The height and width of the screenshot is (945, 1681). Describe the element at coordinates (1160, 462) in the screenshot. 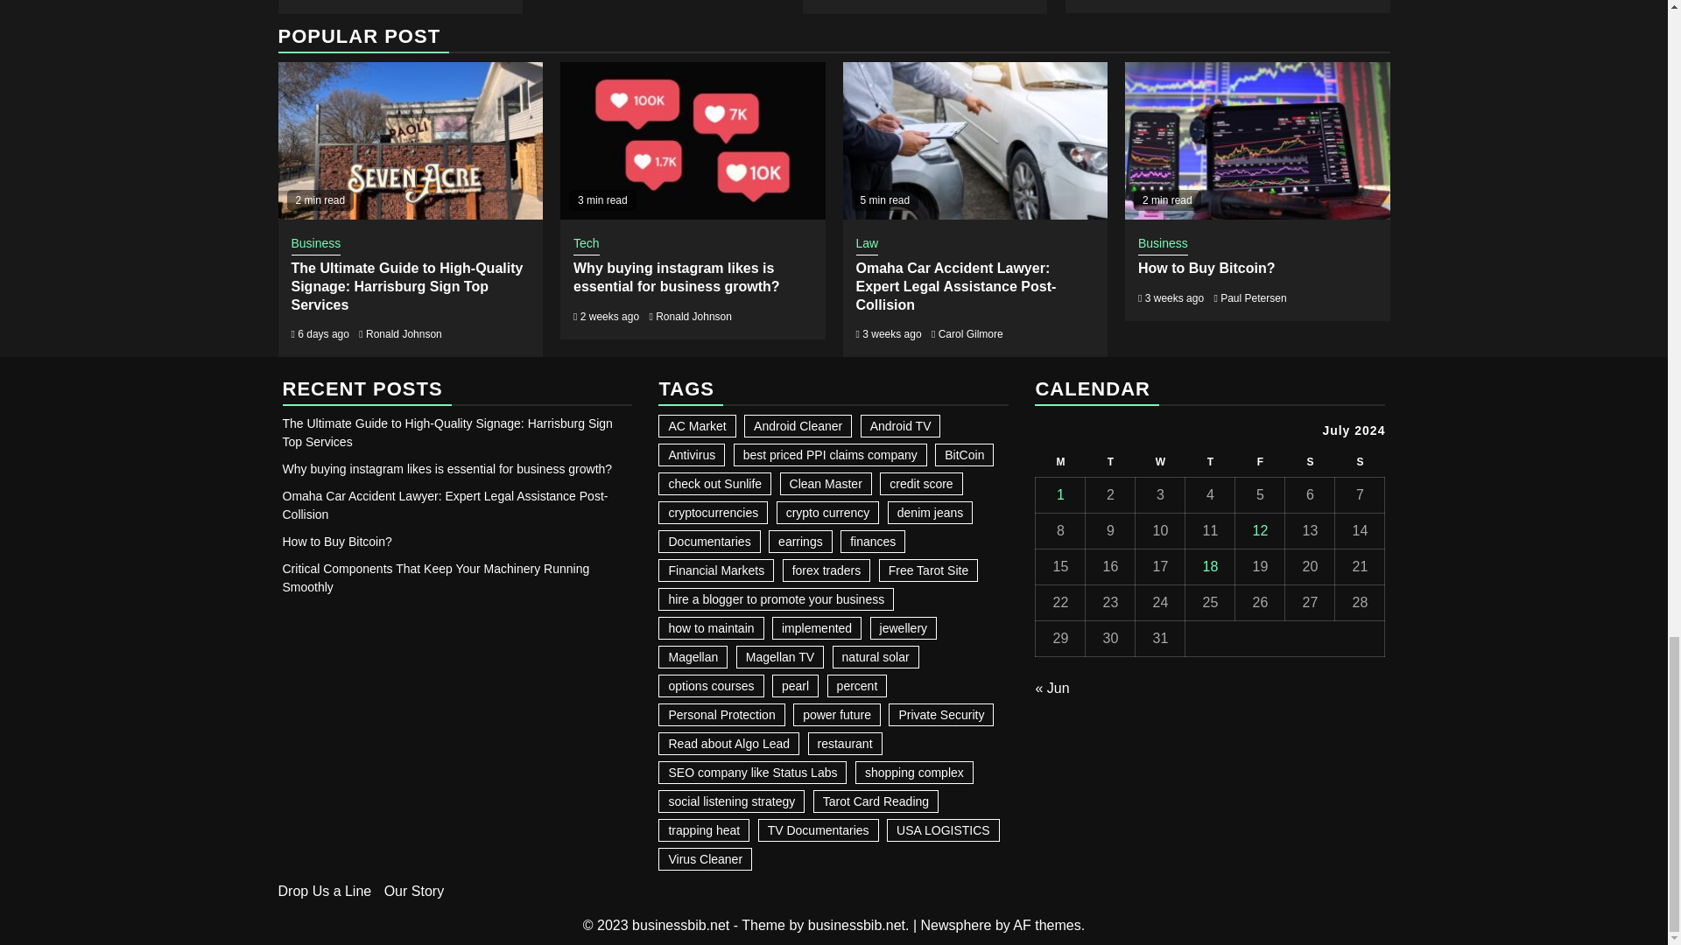

I see `Wednesday` at that location.